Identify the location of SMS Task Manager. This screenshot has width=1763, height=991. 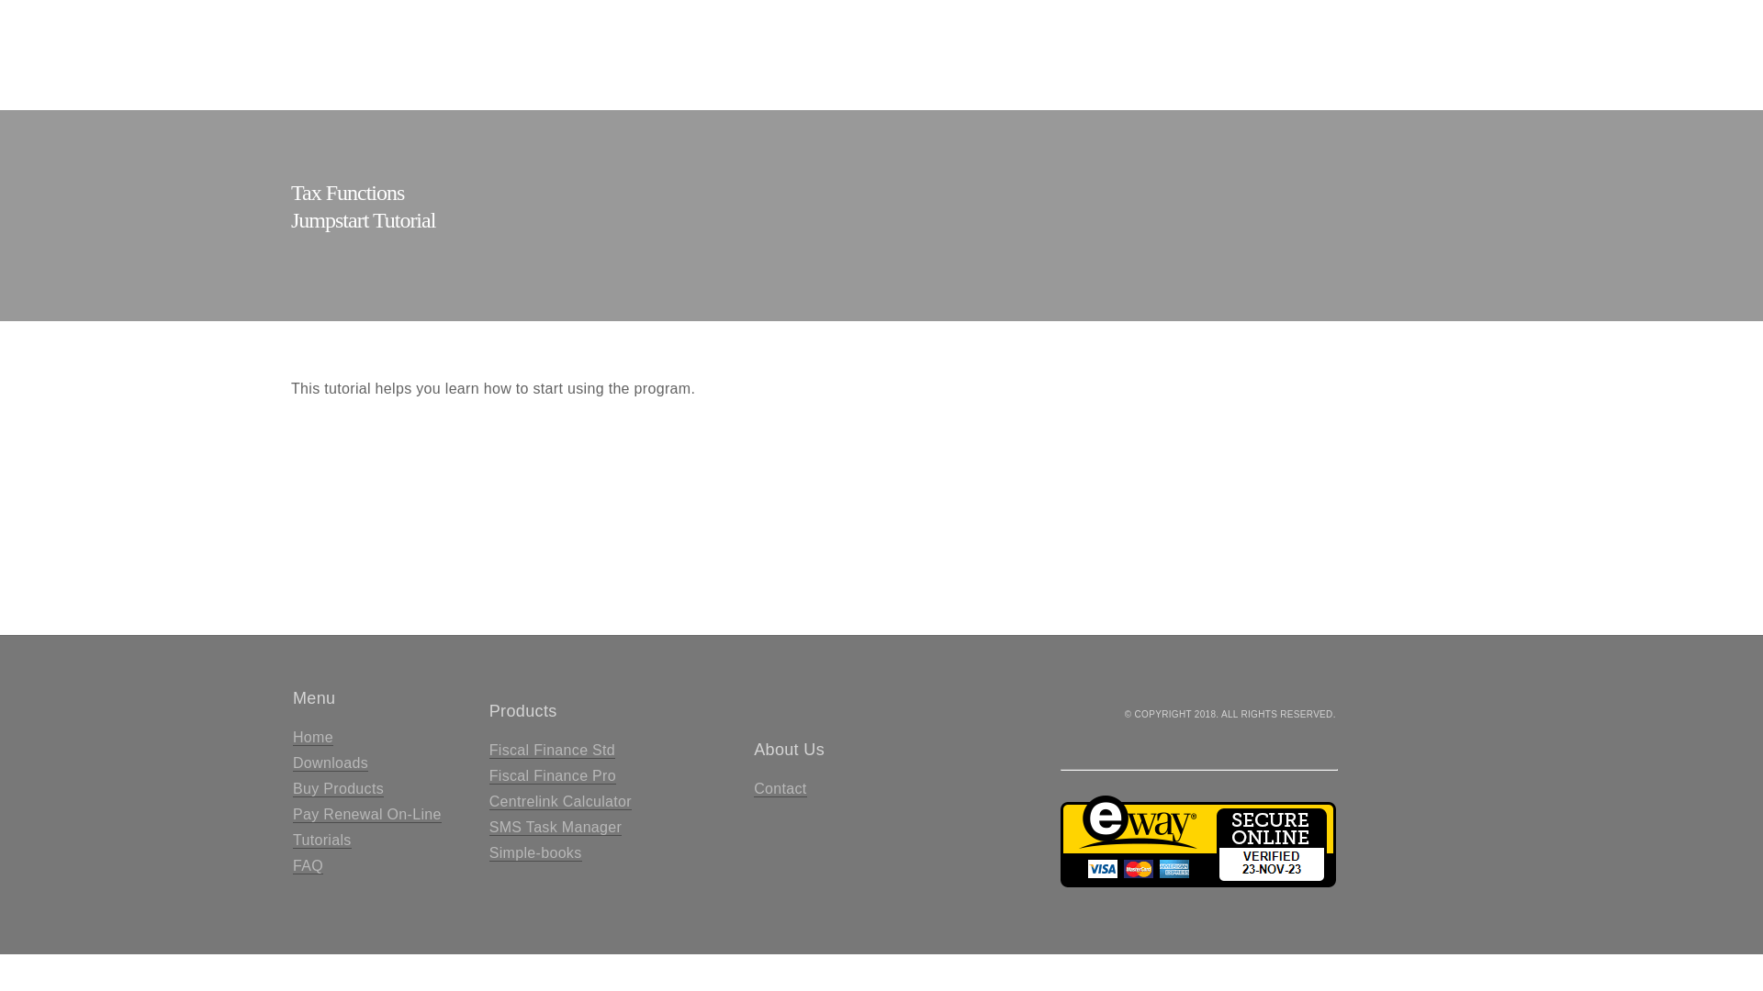
(556, 828).